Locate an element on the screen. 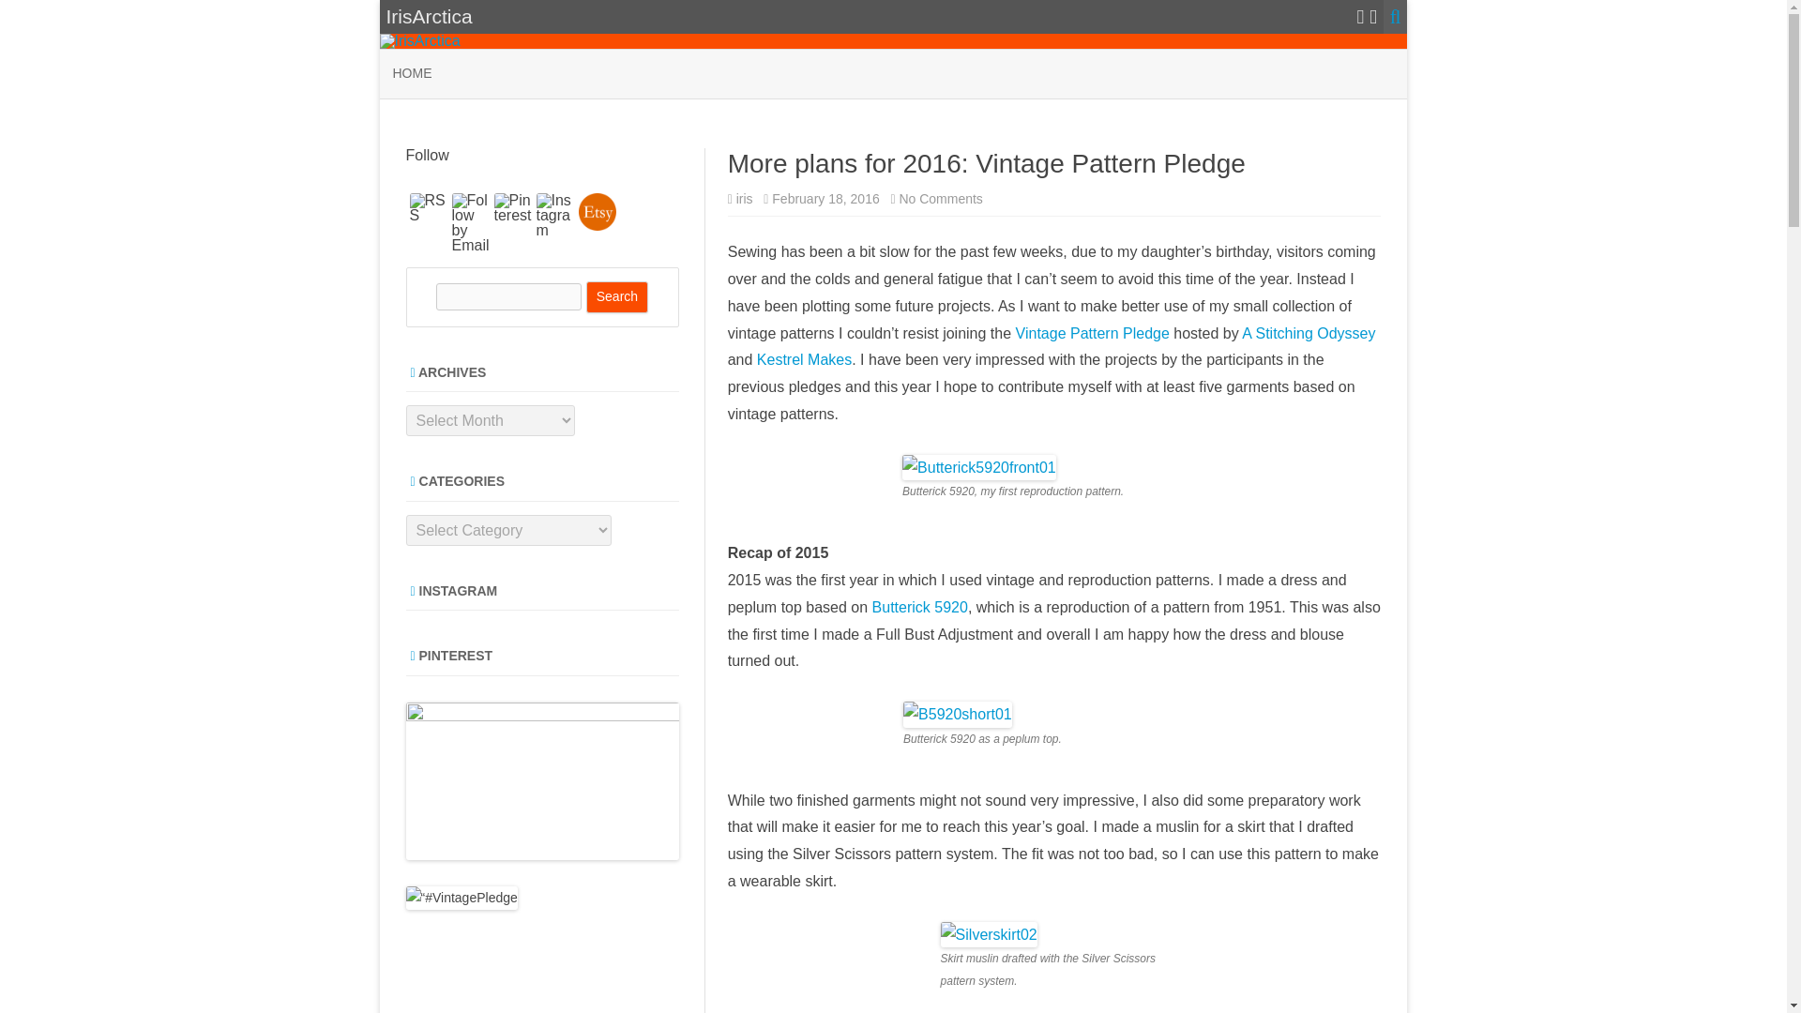  Kestrel Makes is located at coordinates (804, 359).